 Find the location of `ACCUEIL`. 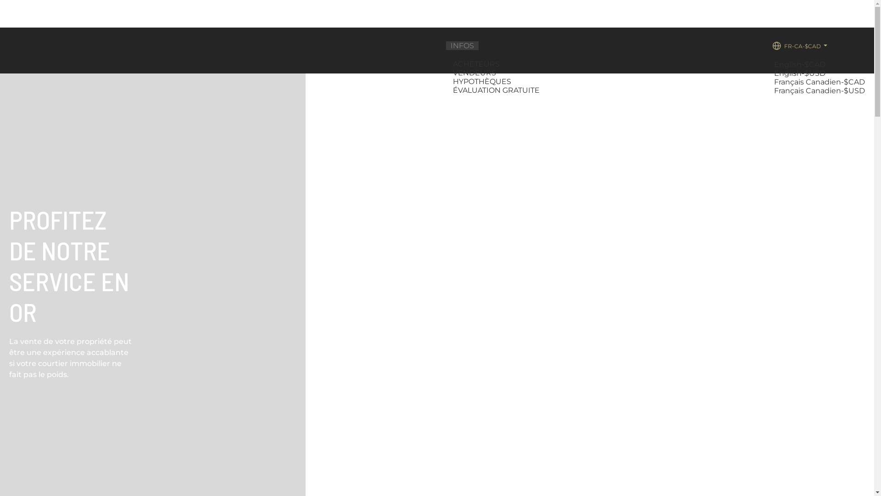

ACCUEIL is located at coordinates (327, 90).